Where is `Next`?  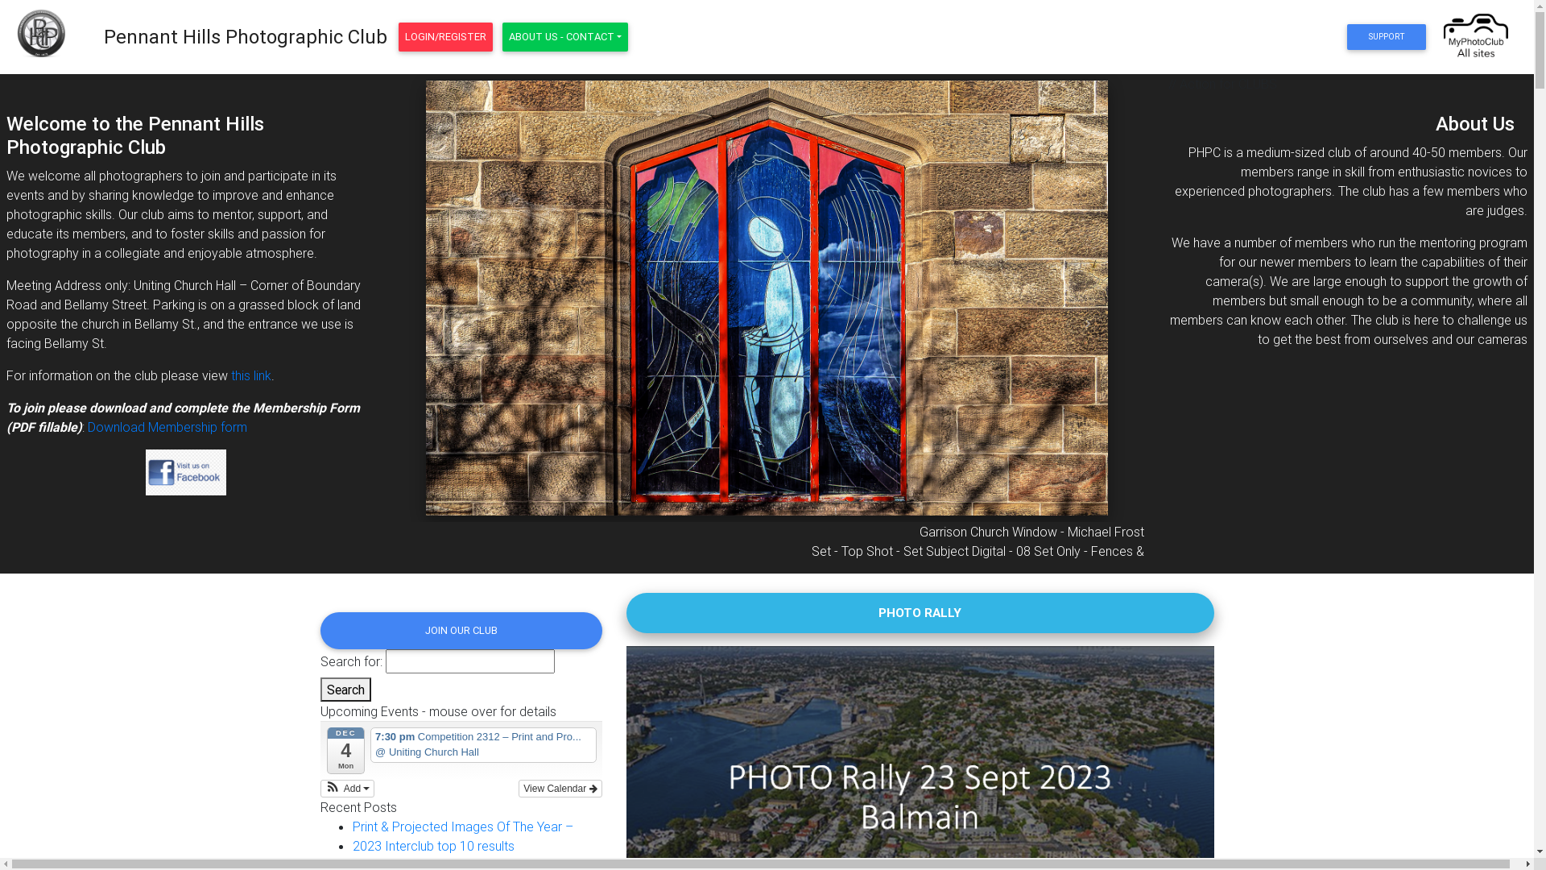 Next is located at coordinates (1089, 324).